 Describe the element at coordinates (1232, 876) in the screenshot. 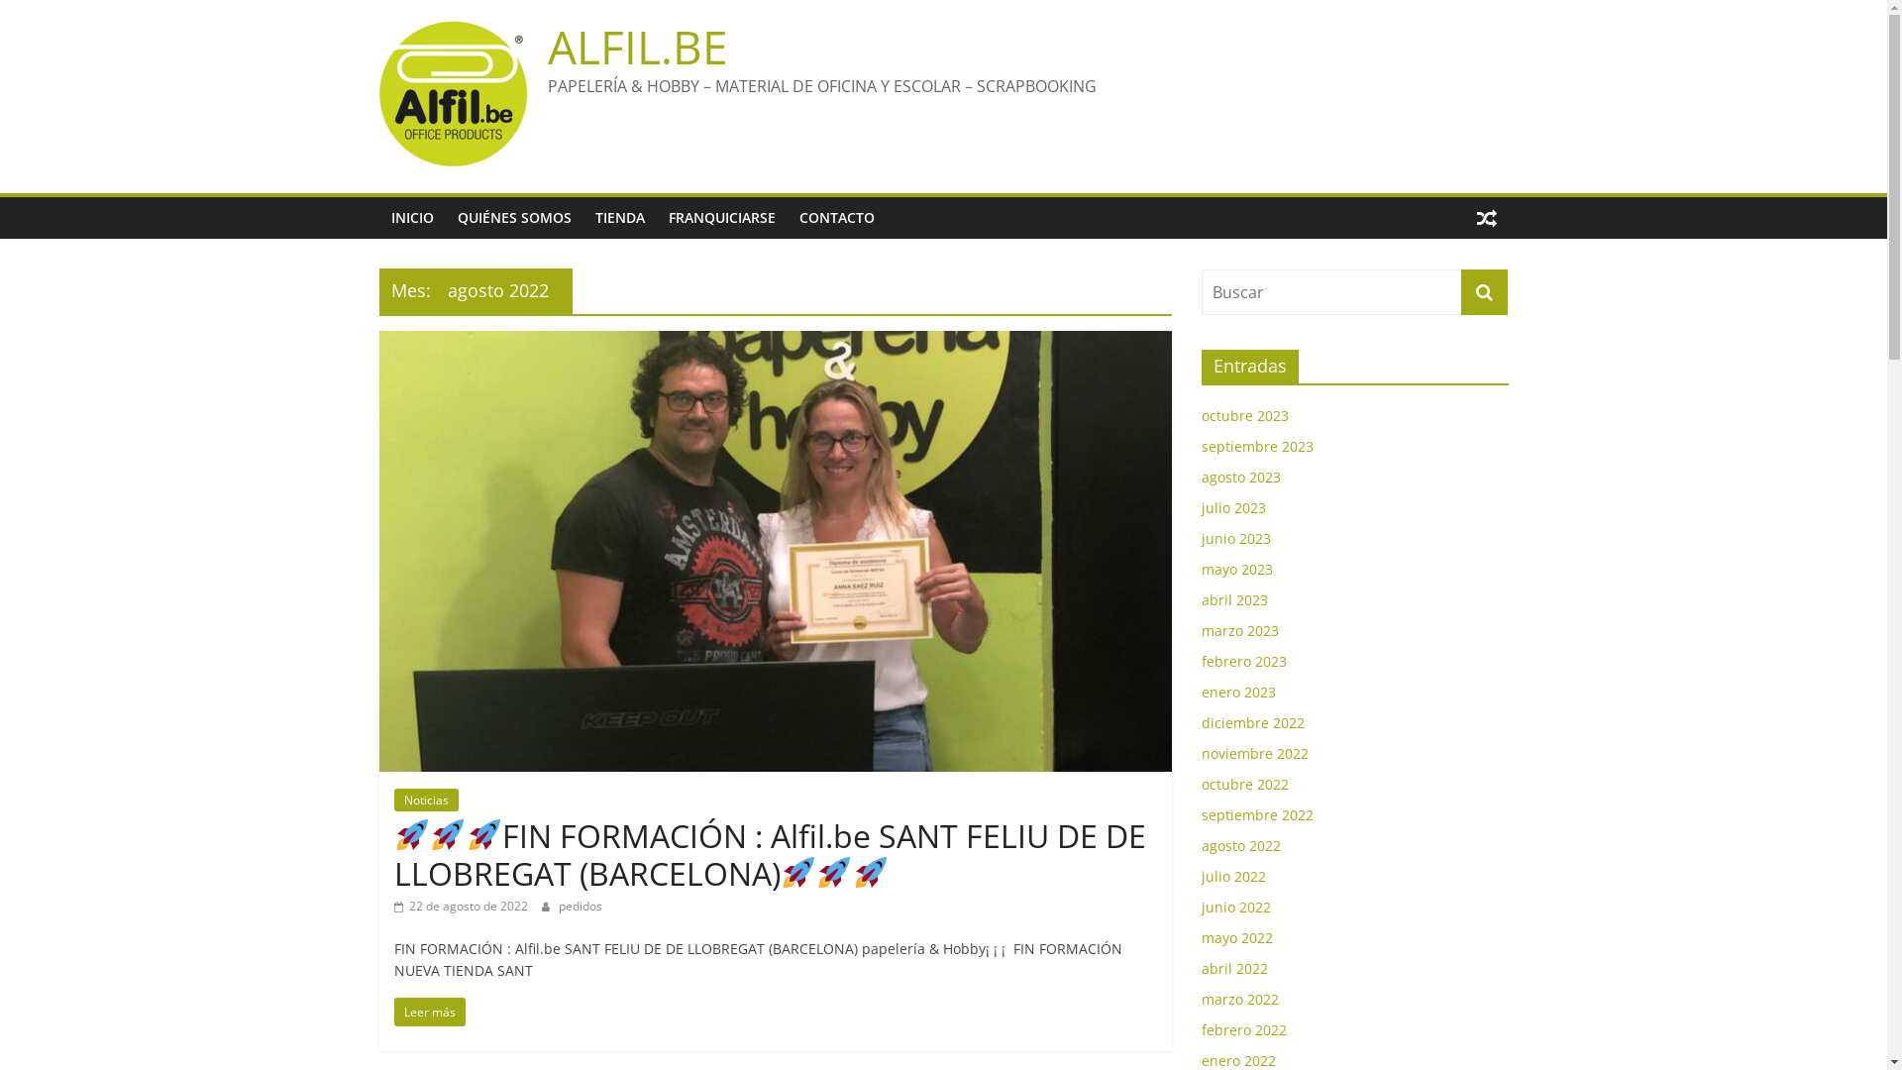

I see `julio 2022` at that location.